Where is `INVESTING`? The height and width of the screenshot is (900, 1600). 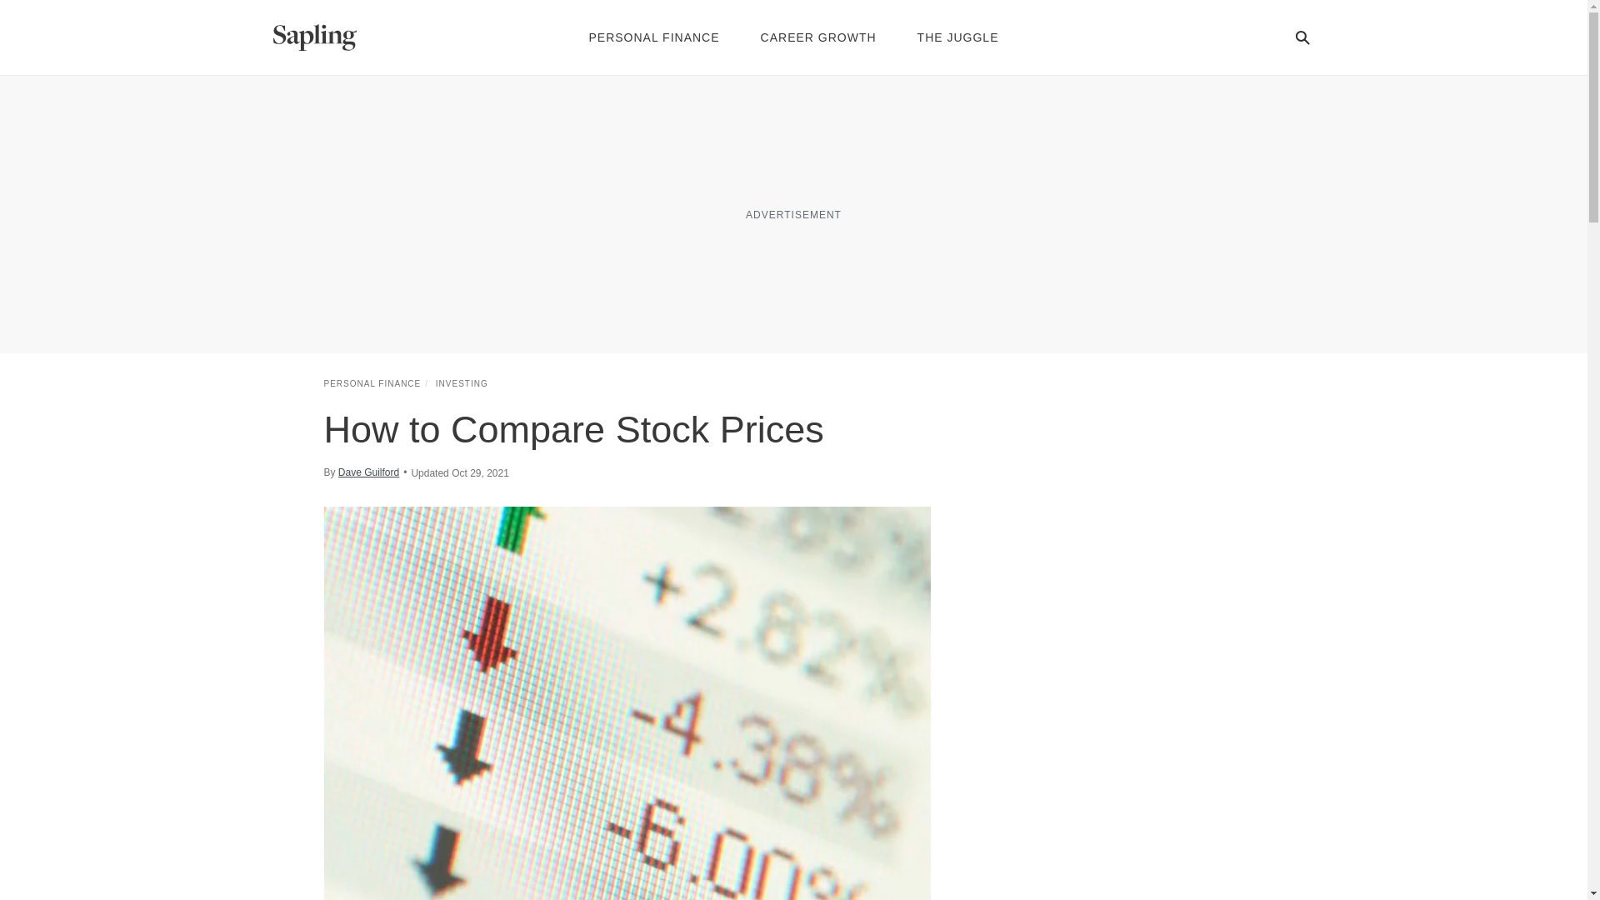 INVESTING is located at coordinates (462, 383).